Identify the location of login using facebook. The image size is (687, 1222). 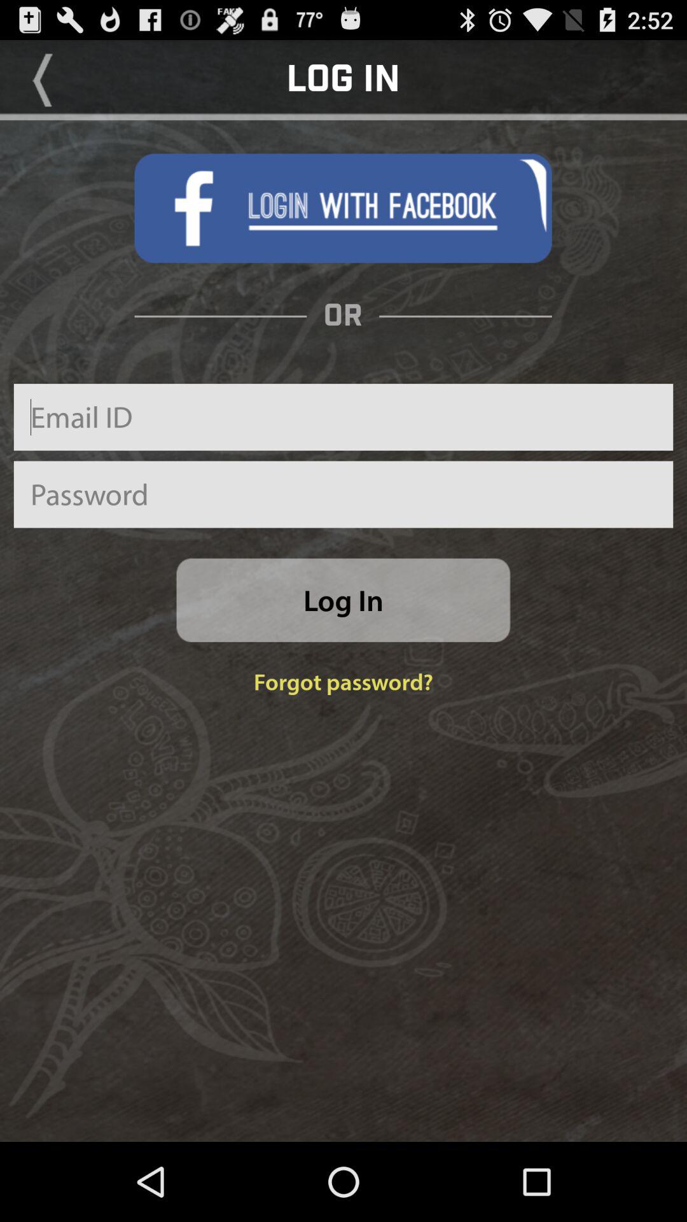
(343, 208).